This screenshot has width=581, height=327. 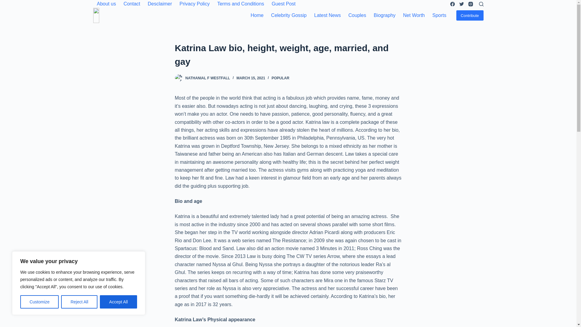 What do you see at coordinates (160, 4) in the screenshot?
I see `Desclaimer` at bounding box center [160, 4].